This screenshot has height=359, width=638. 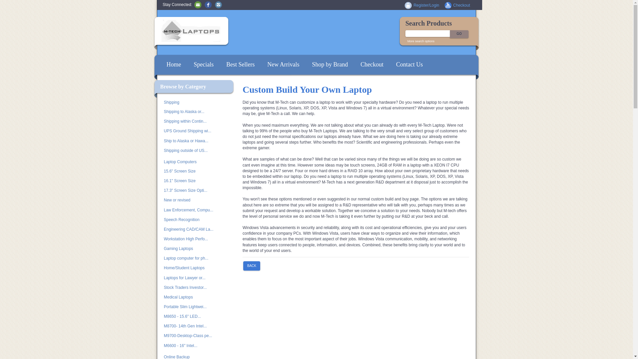 I want to click on Specials, so click(x=204, y=64).